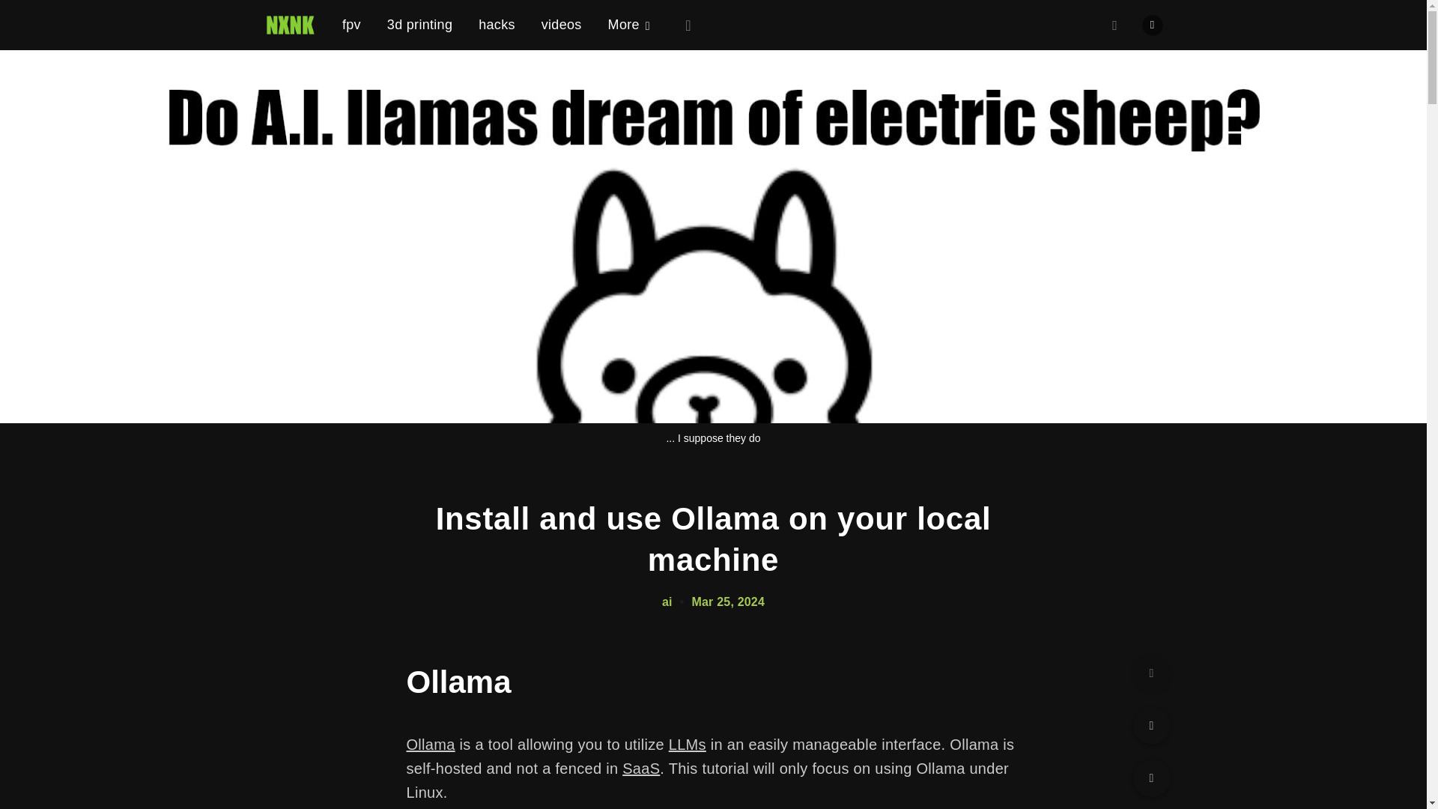 This screenshot has height=809, width=1438. Describe the element at coordinates (641, 769) in the screenshot. I see `SaaS` at that location.